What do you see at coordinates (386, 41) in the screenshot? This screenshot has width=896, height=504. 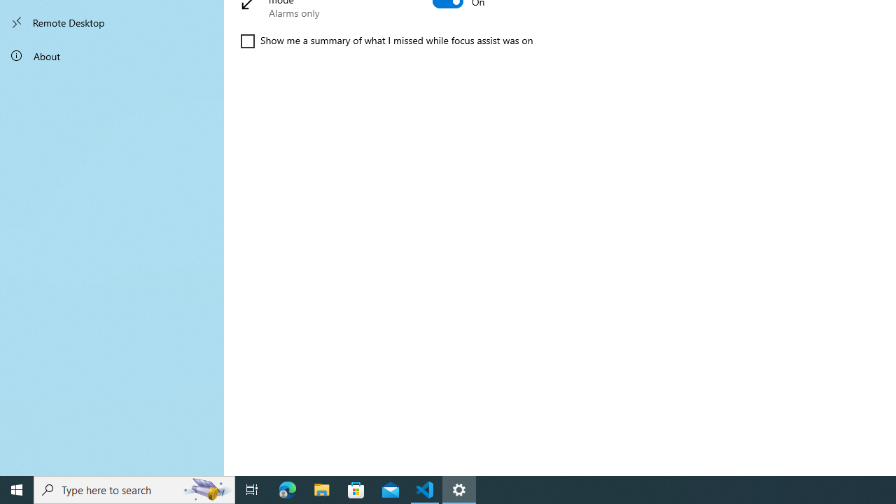 I see `Show me a summary of what I missed while focus assist was on` at bounding box center [386, 41].